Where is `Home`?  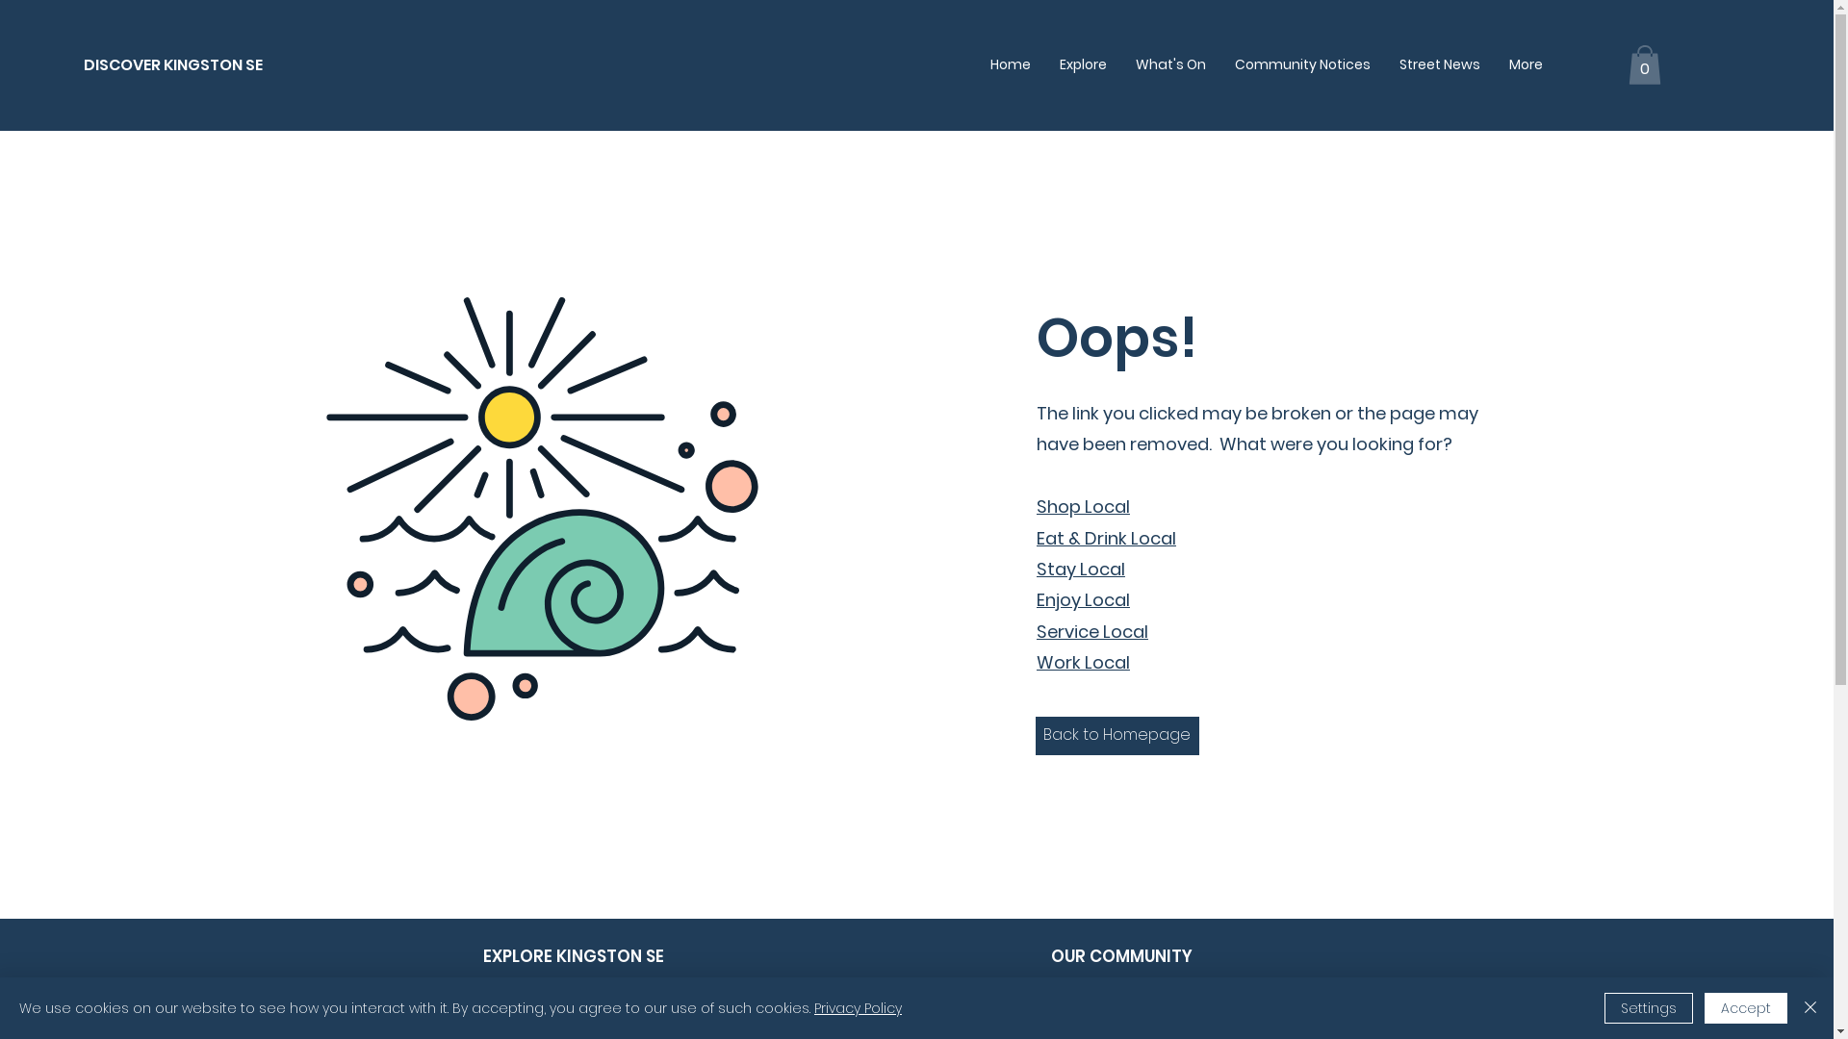
Home is located at coordinates (1011, 64).